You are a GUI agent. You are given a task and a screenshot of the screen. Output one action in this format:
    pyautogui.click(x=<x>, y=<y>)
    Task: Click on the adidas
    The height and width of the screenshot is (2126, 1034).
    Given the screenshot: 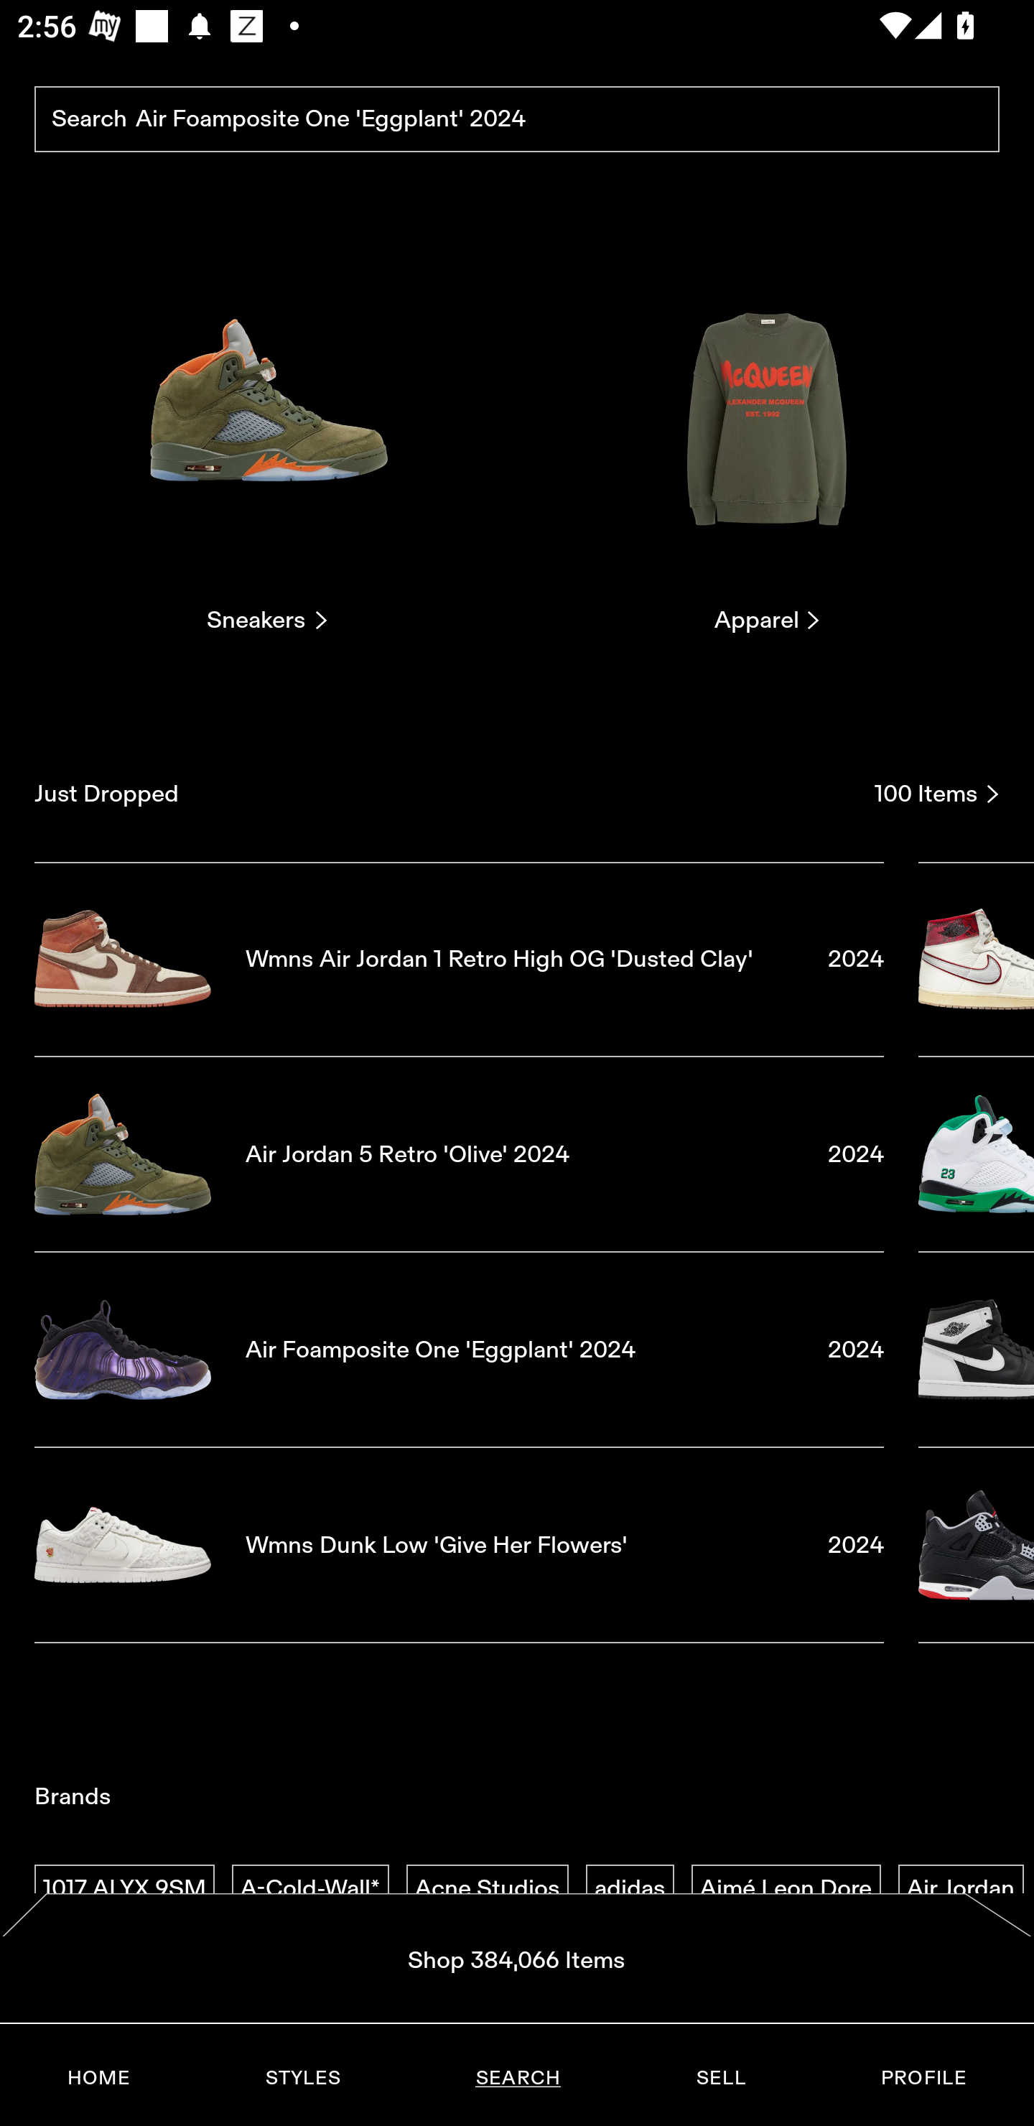 What is the action you would take?
    pyautogui.click(x=630, y=1889)
    